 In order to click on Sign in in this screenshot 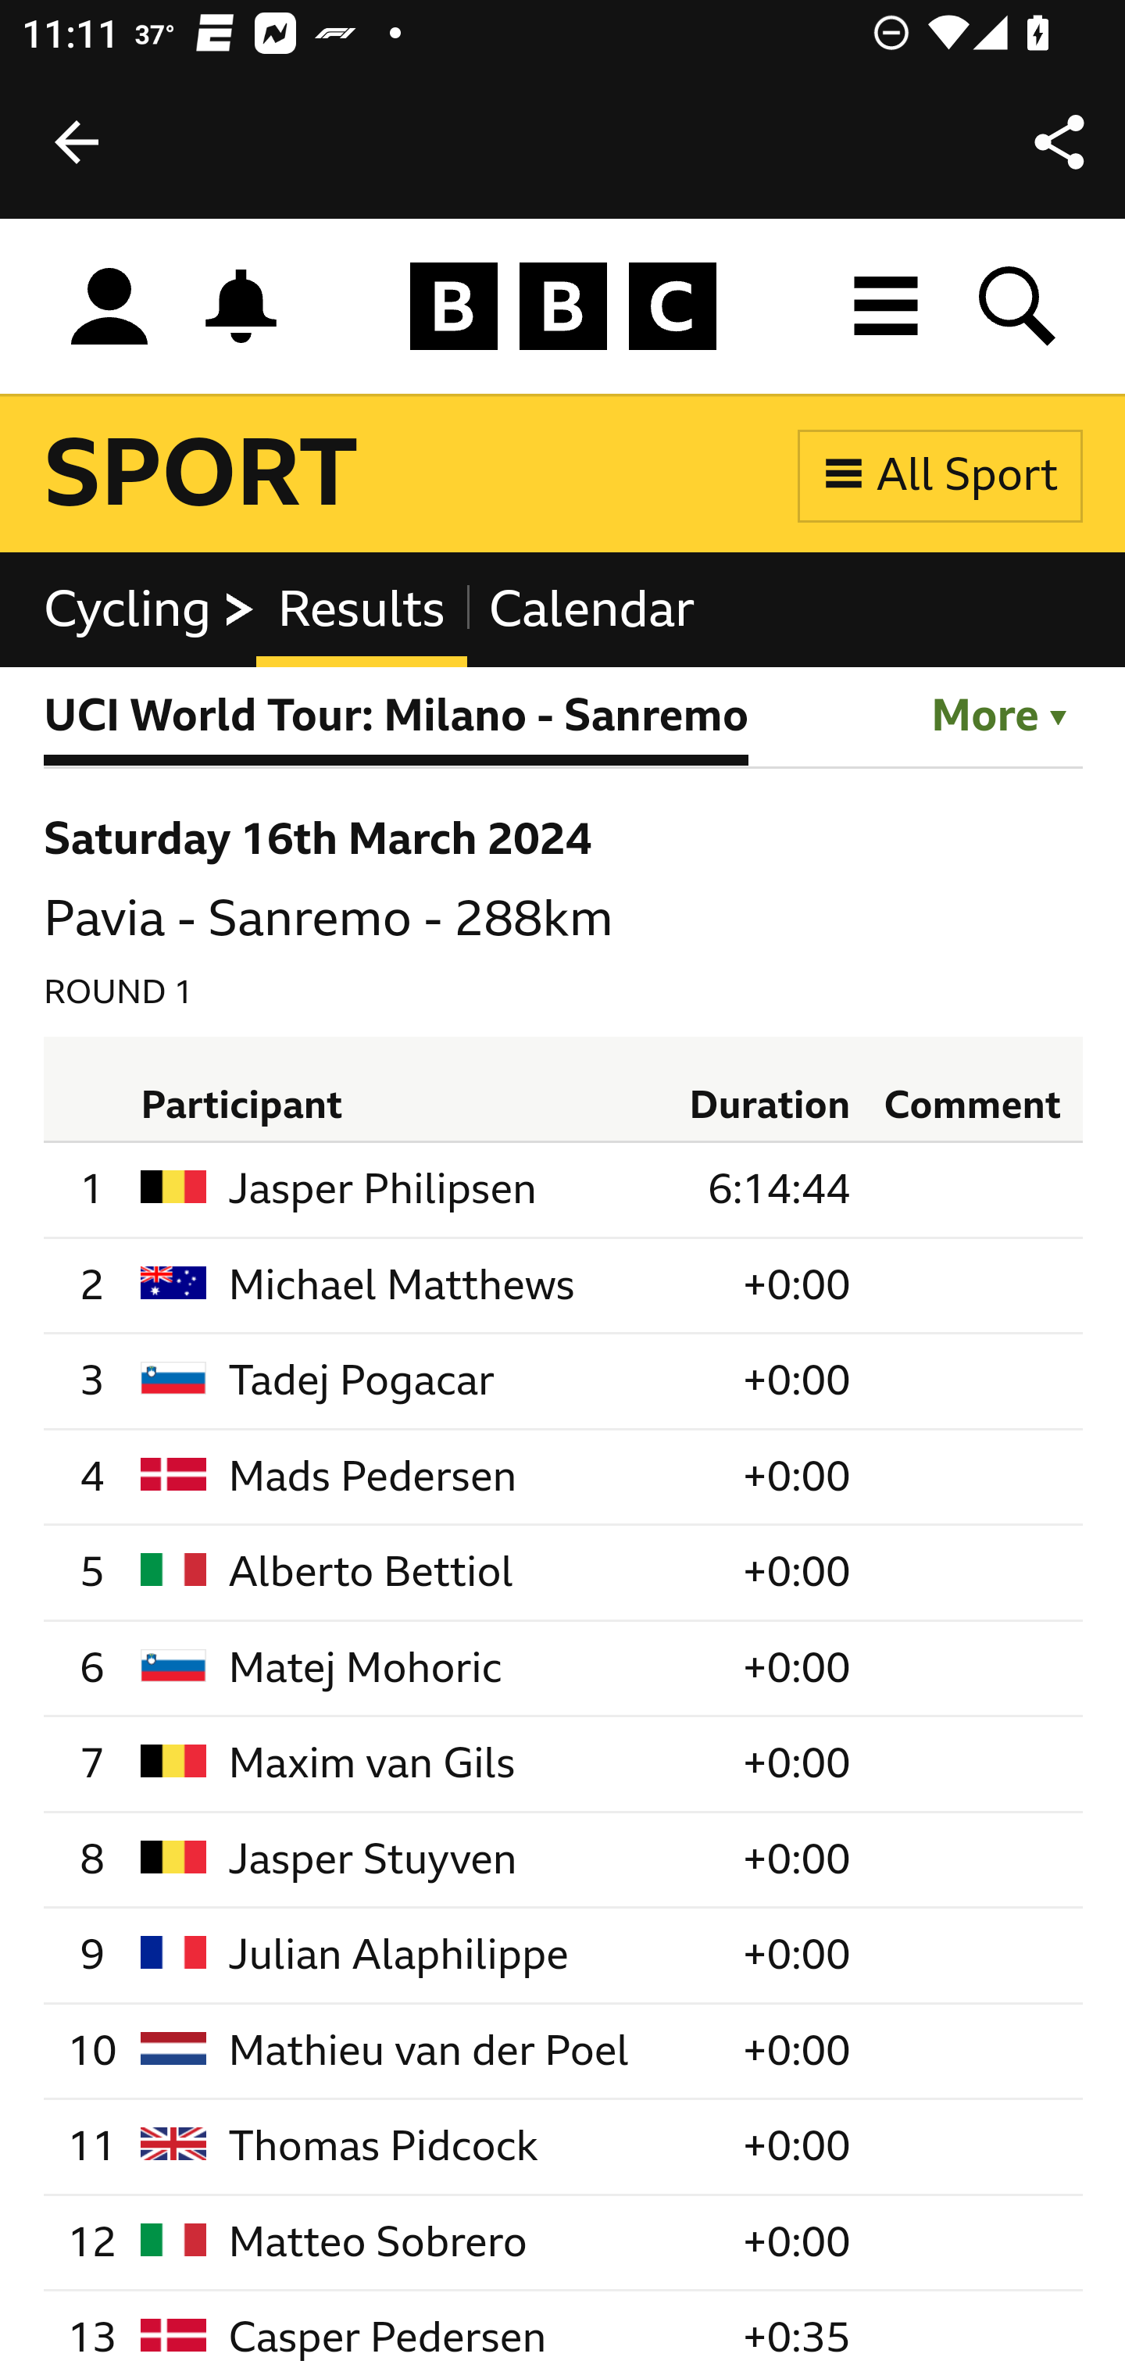, I will do `click(109, 307)`.